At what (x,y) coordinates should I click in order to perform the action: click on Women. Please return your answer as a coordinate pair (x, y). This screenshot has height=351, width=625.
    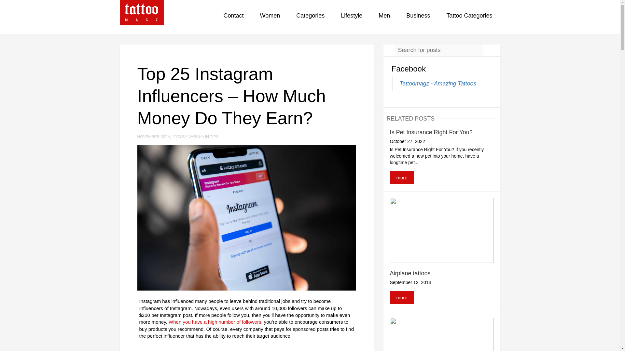
    Looking at the image, I should click on (270, 17).